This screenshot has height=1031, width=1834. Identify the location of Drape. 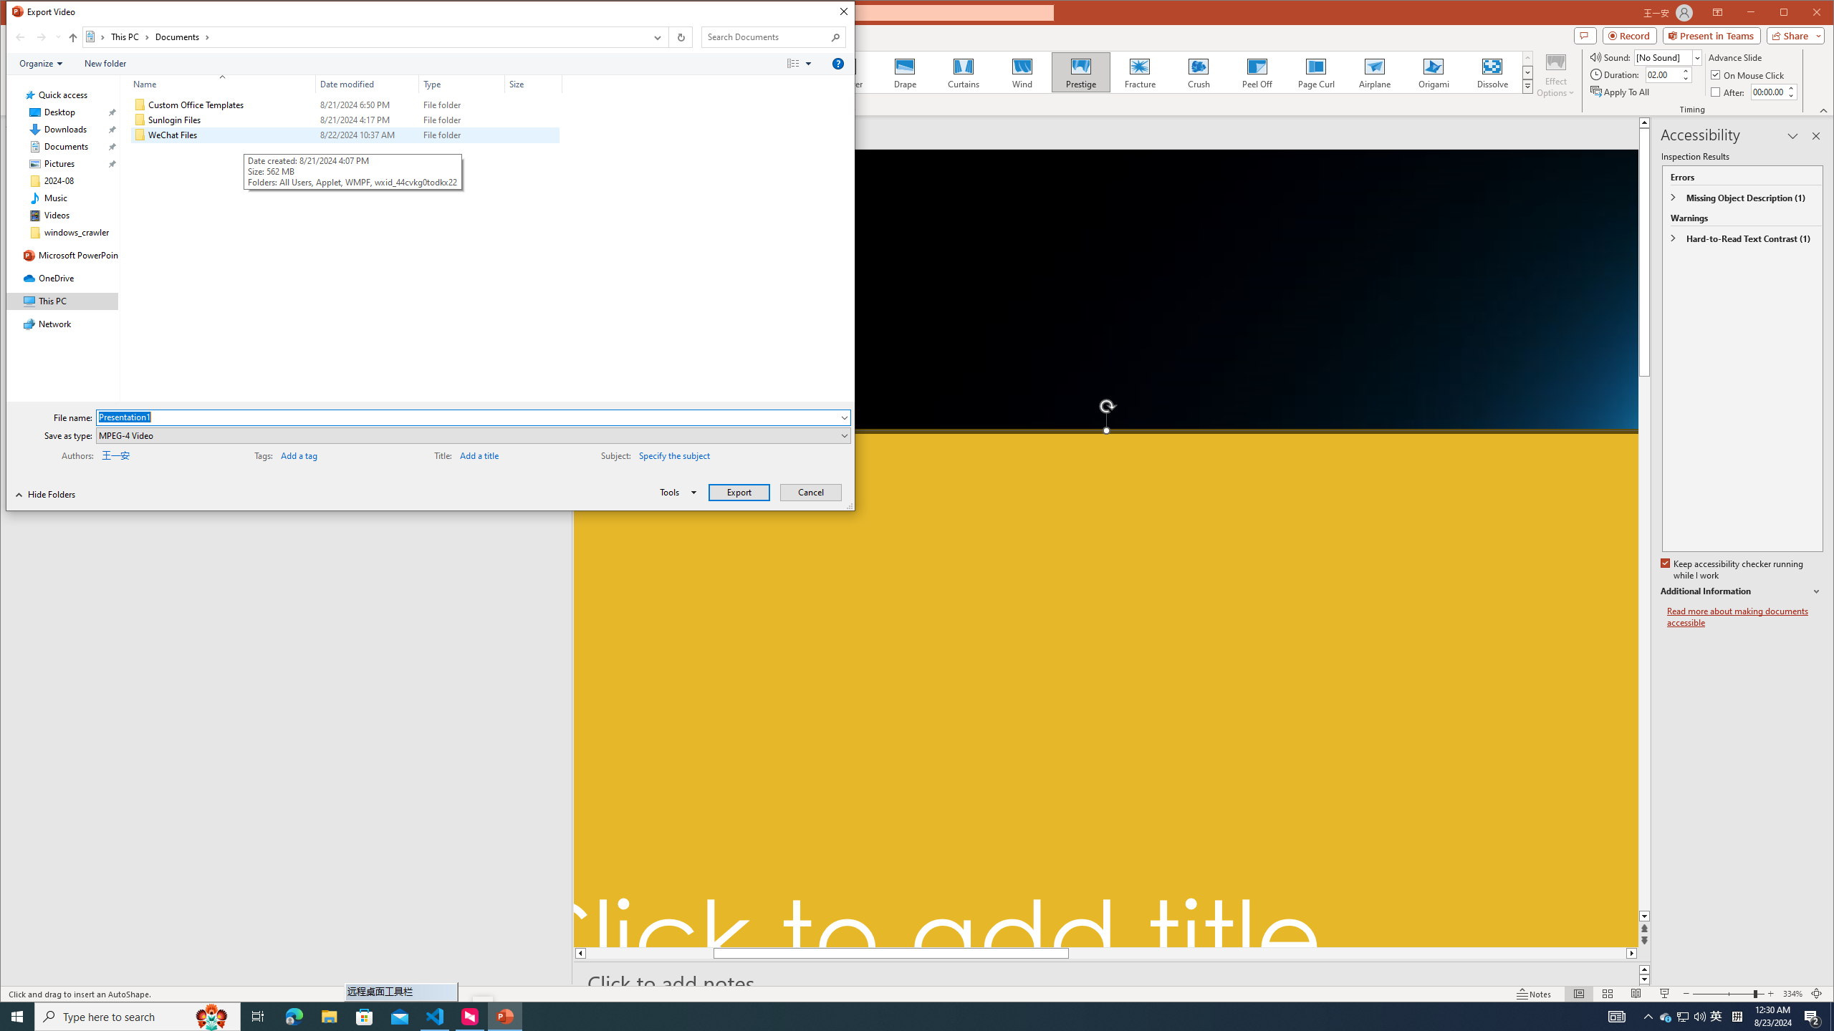
(904, 72).